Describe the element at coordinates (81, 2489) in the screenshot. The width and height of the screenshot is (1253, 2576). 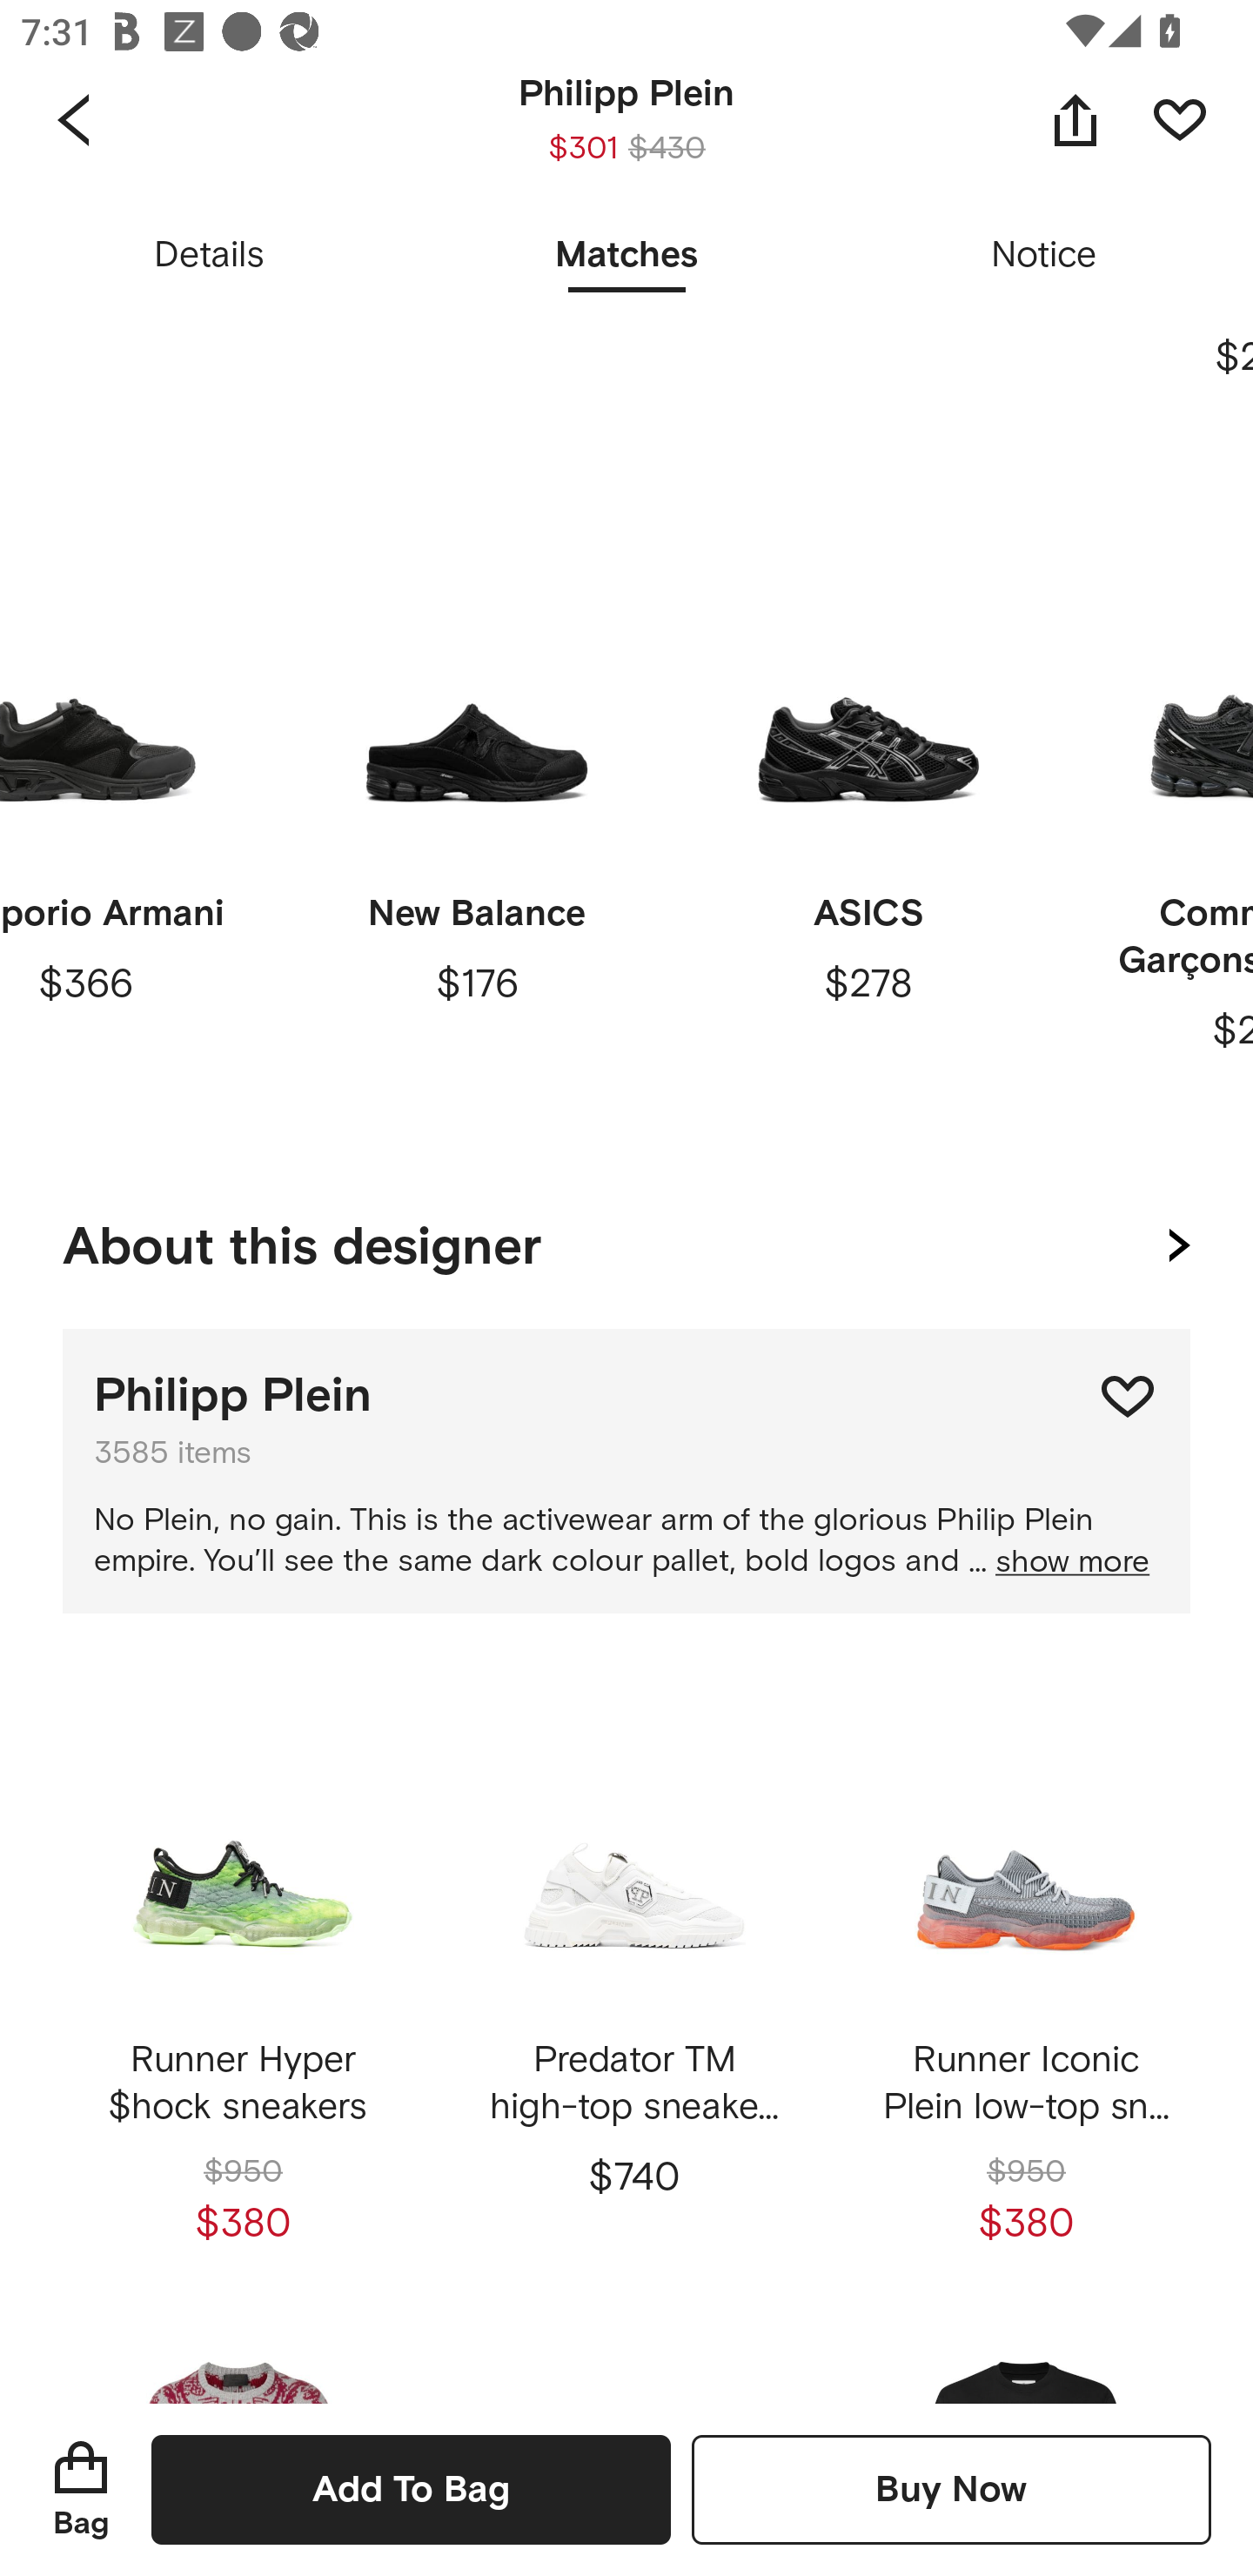
I see `Bag` at that location.